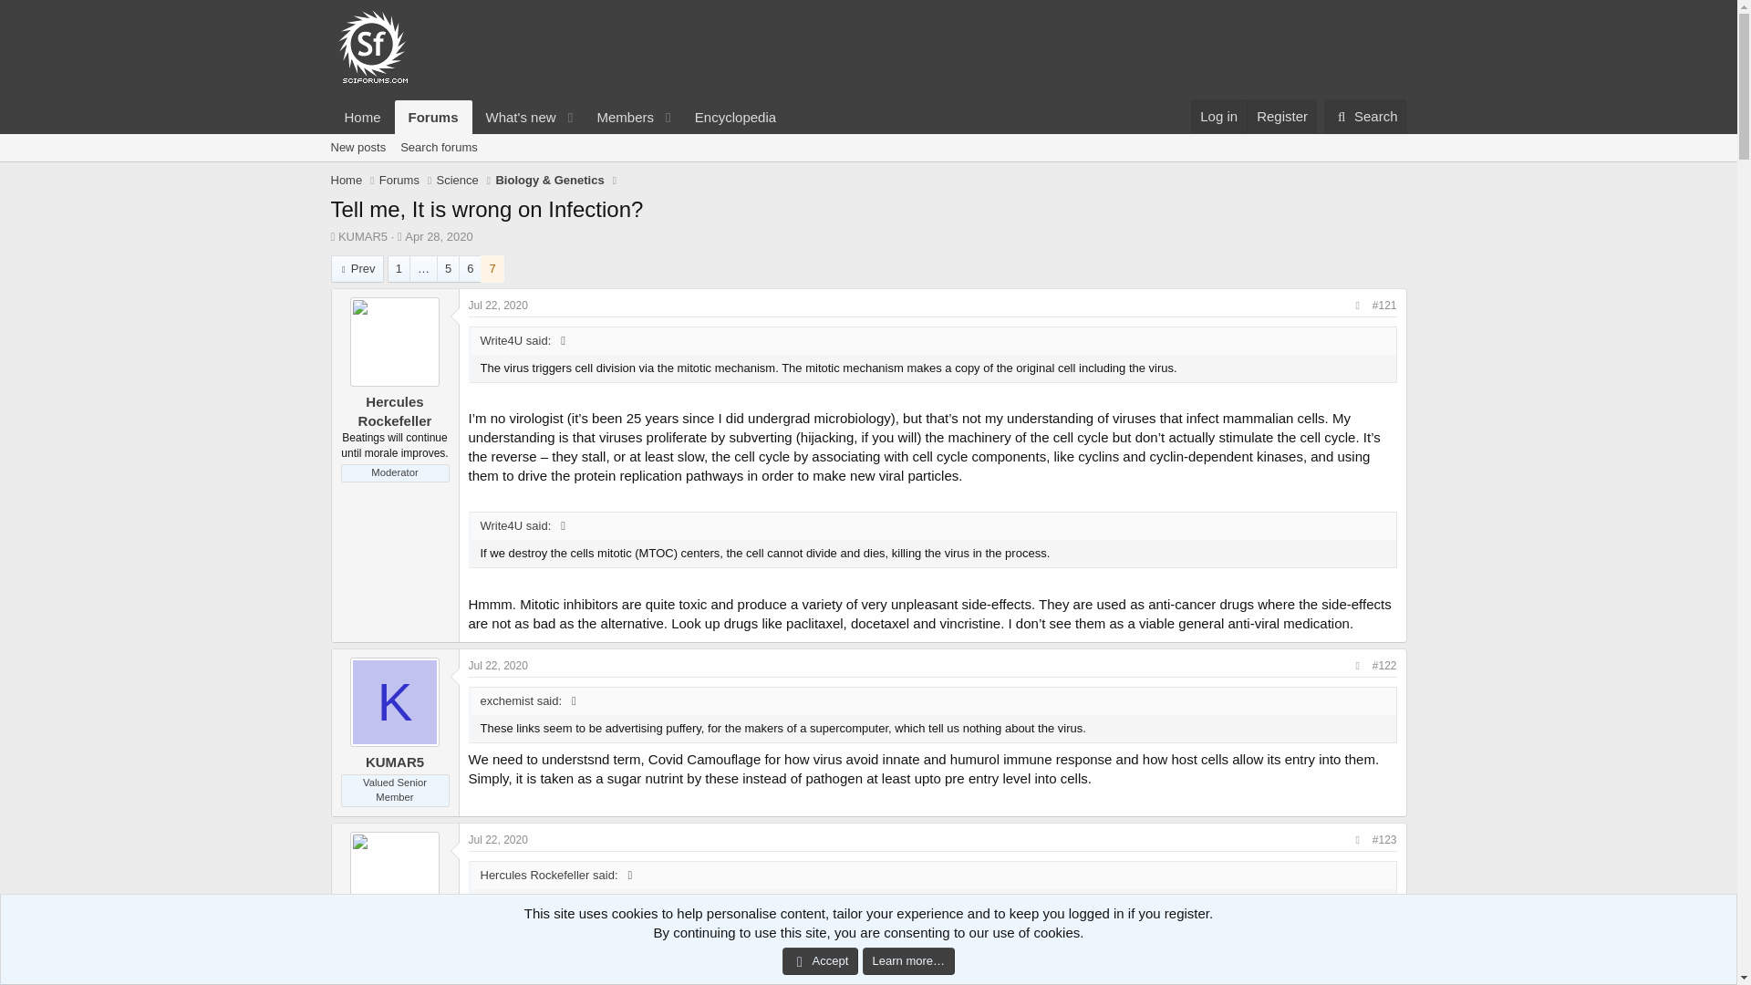  I want to click on Members, so click(498, 839).